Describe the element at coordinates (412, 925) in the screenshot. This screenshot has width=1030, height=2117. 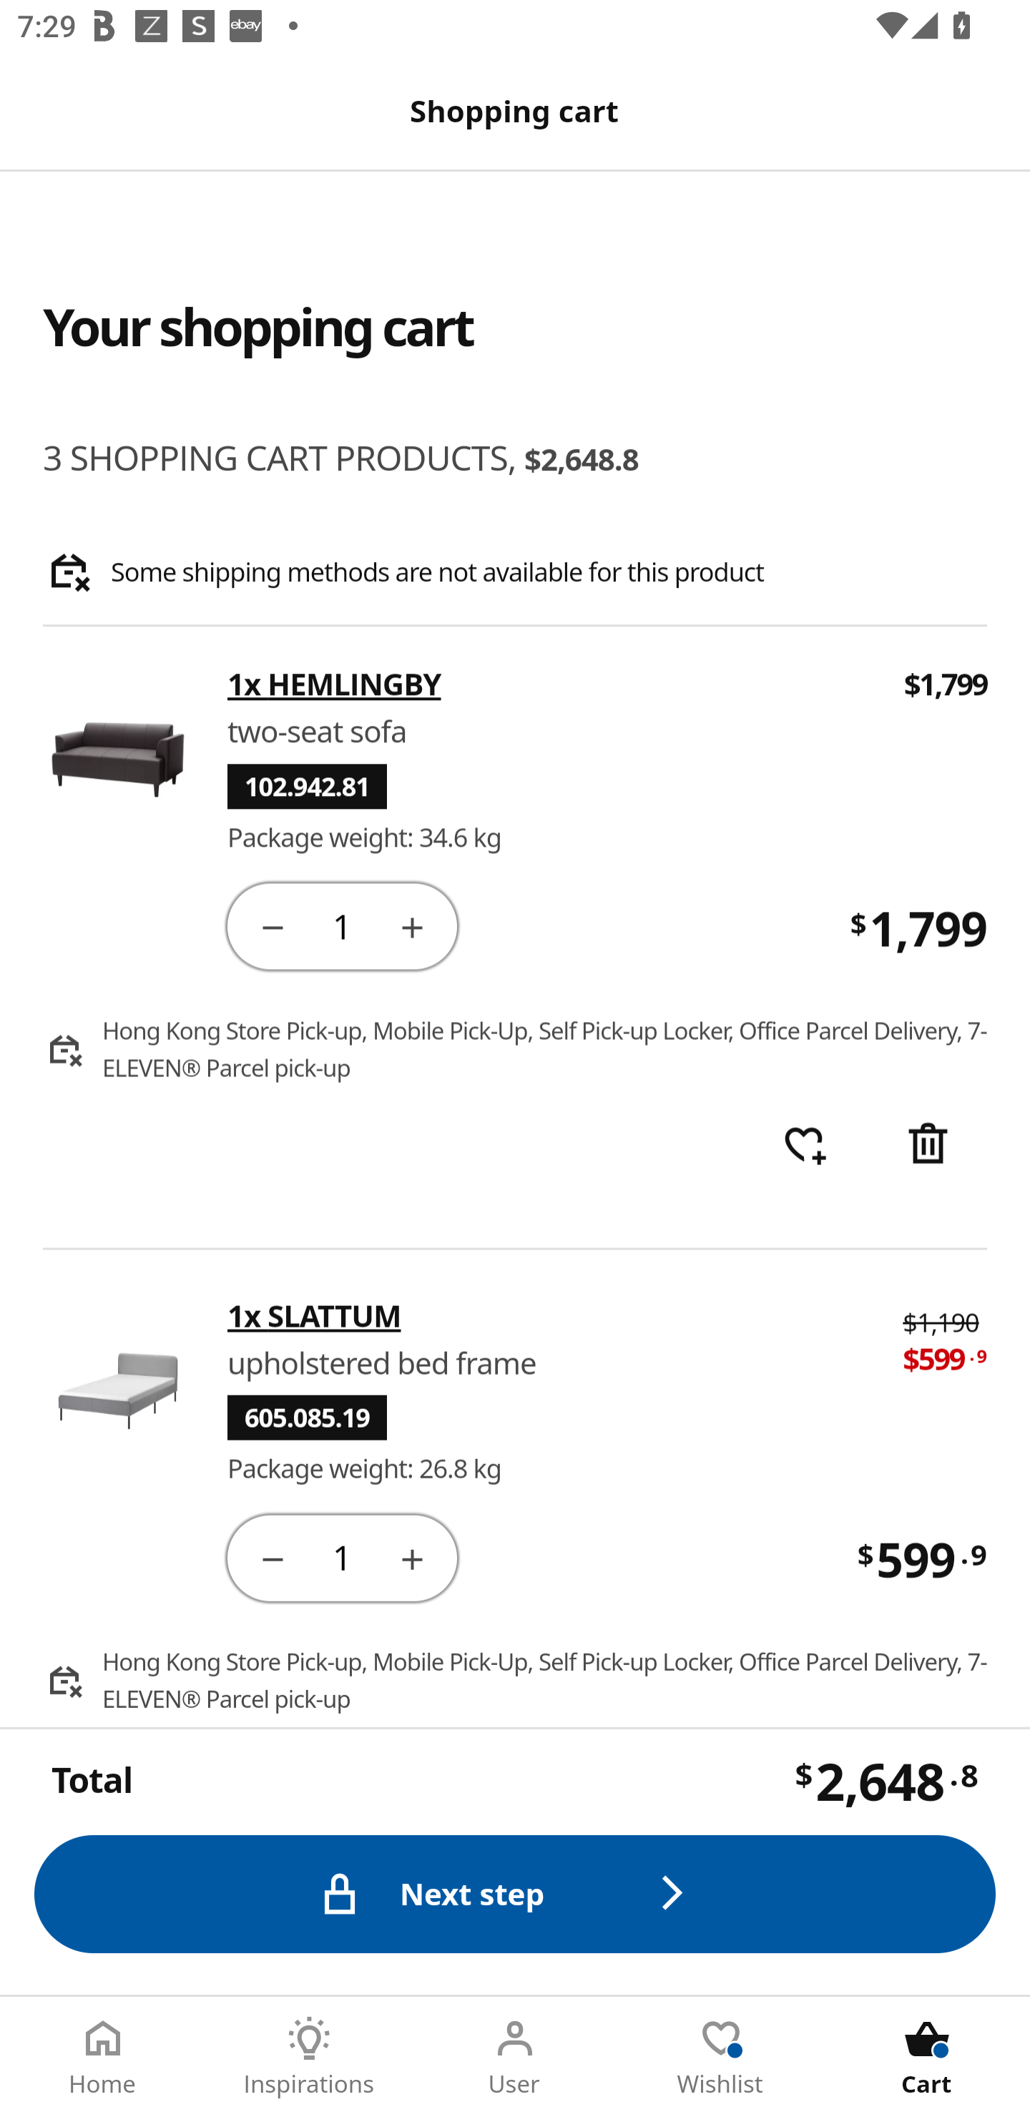
I see `` at that location.